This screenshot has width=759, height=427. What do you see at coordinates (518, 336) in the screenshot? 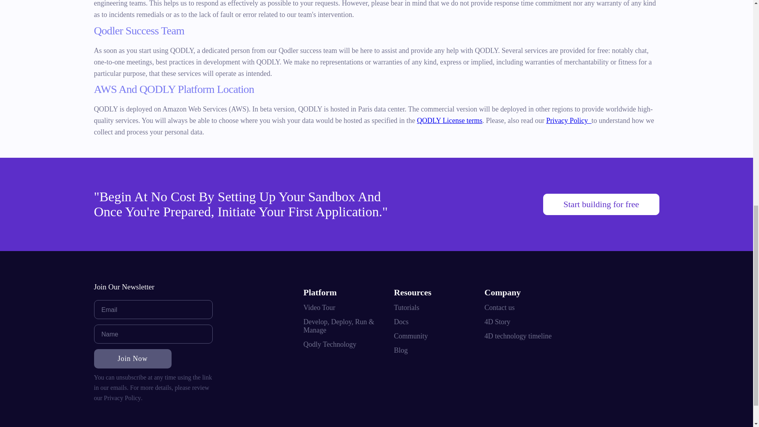
I see `4D technology timeline` at bounding box center [518, 336].